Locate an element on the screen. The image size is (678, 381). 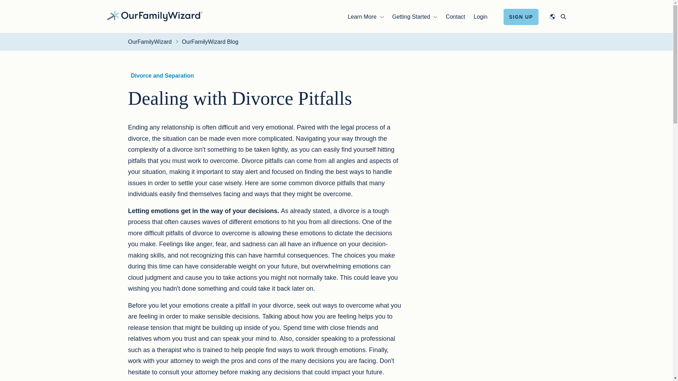
SIGN UP is located at coordinates (521, 16).